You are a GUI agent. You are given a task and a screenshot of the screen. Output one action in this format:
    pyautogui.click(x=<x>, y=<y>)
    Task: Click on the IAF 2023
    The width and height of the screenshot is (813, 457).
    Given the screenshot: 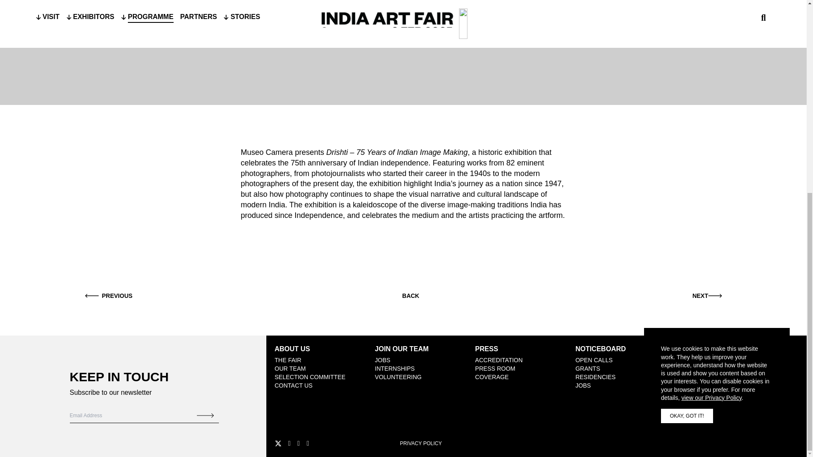 What is the action you would take?
    pyautogui.click(x=688, y=368)
    